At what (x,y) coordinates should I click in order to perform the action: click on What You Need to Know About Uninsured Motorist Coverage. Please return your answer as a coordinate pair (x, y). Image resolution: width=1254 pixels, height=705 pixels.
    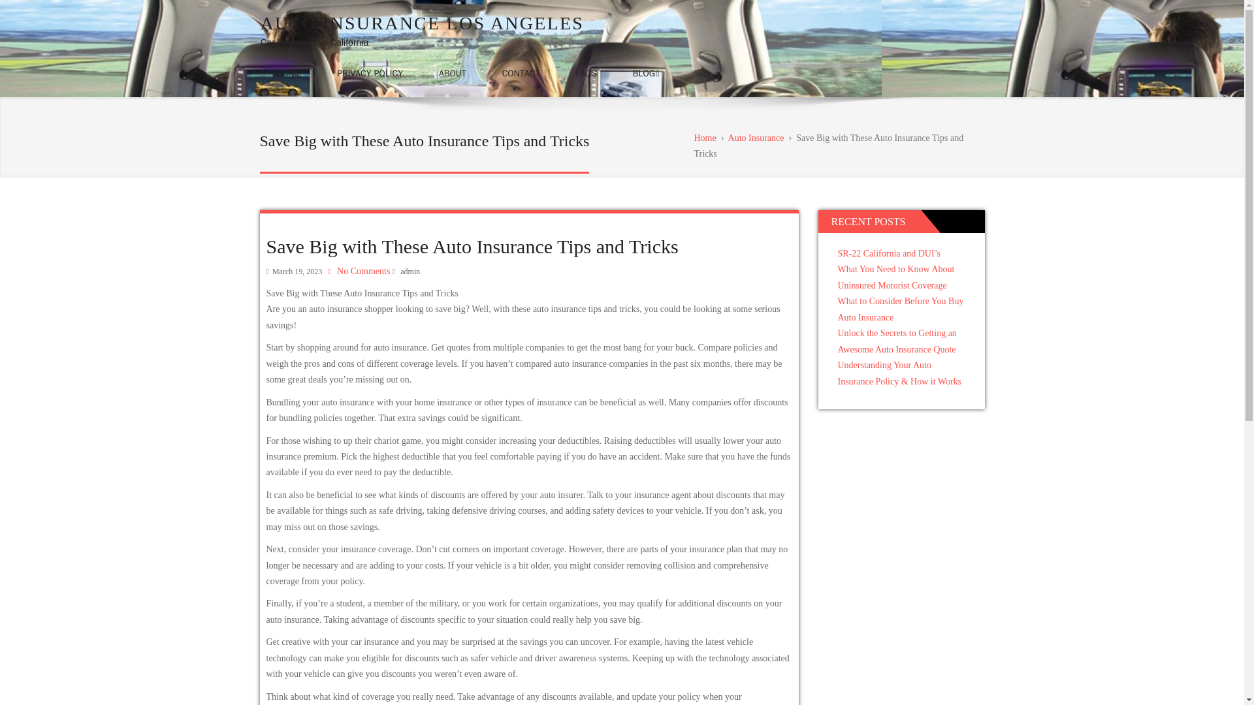
    Looking at the image, I should click on (896, 277).